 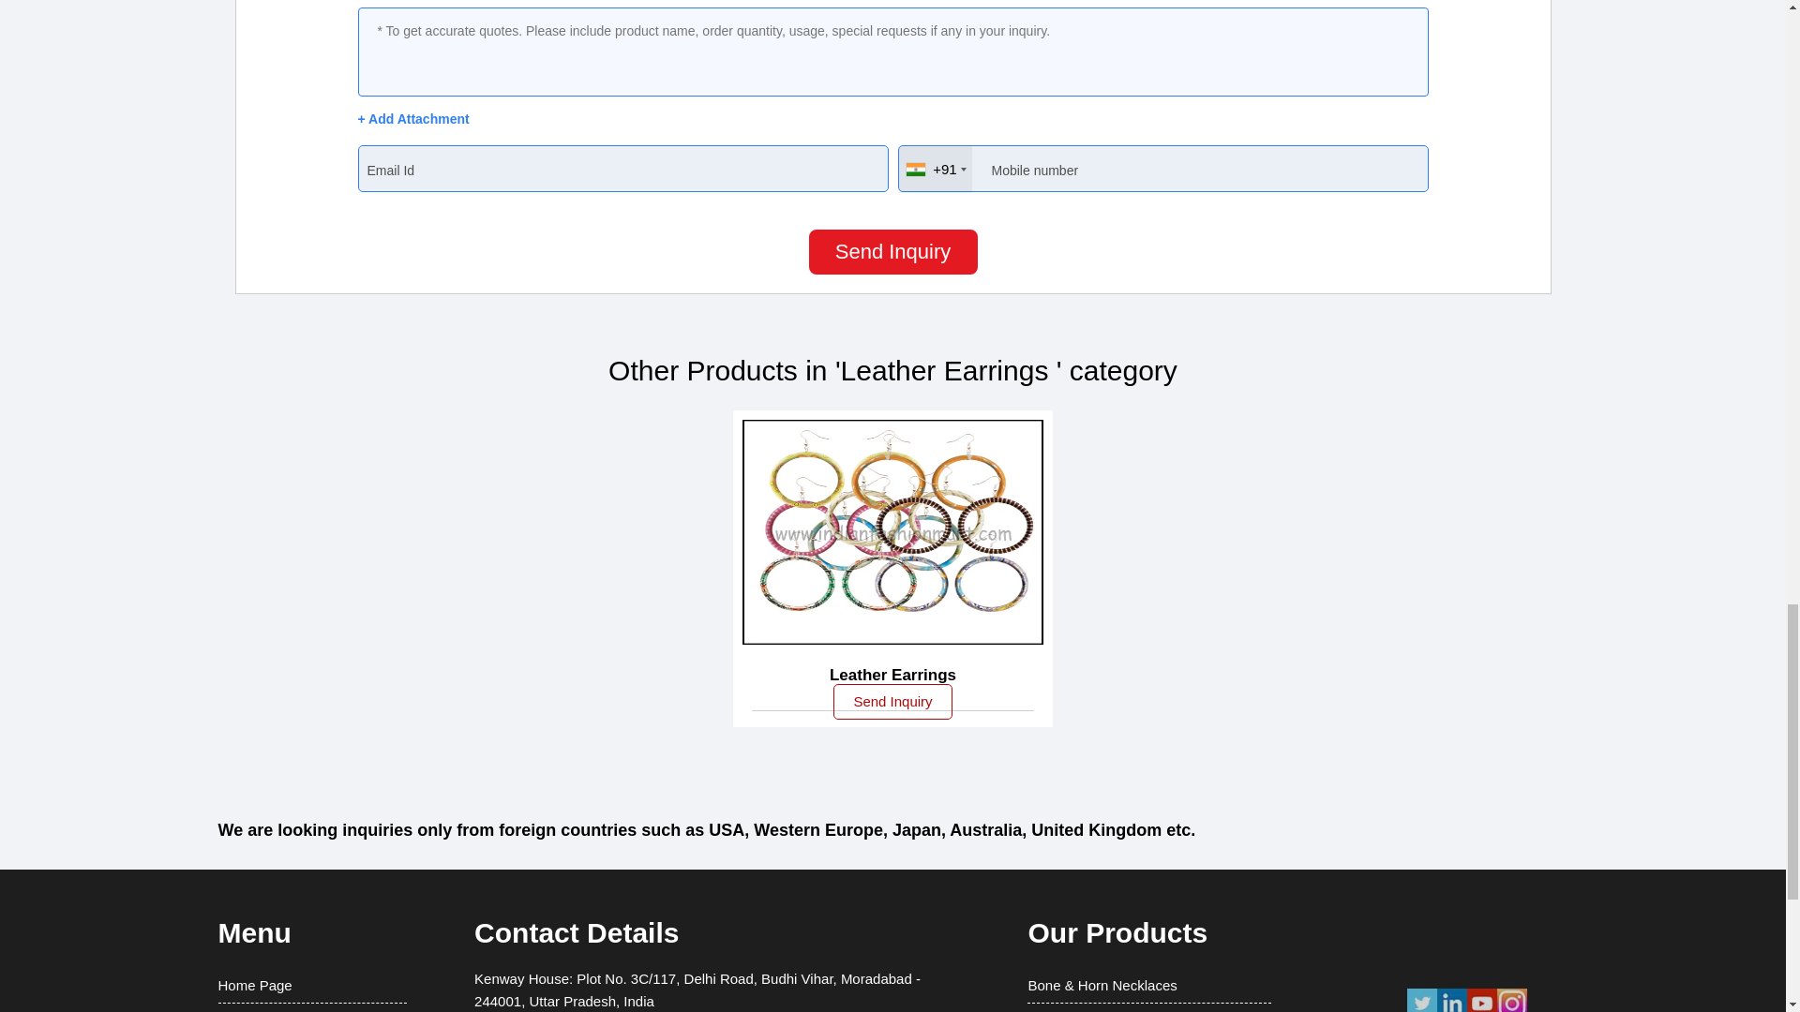 What do you see at coordinates (1421, 1010) in the screenshot?
I see `Twitter` at bounding box center [1421, 1010].